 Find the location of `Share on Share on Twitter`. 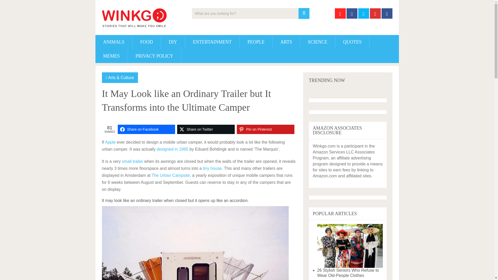

Share on Share on Twitter is located at coordinates (206, 129).